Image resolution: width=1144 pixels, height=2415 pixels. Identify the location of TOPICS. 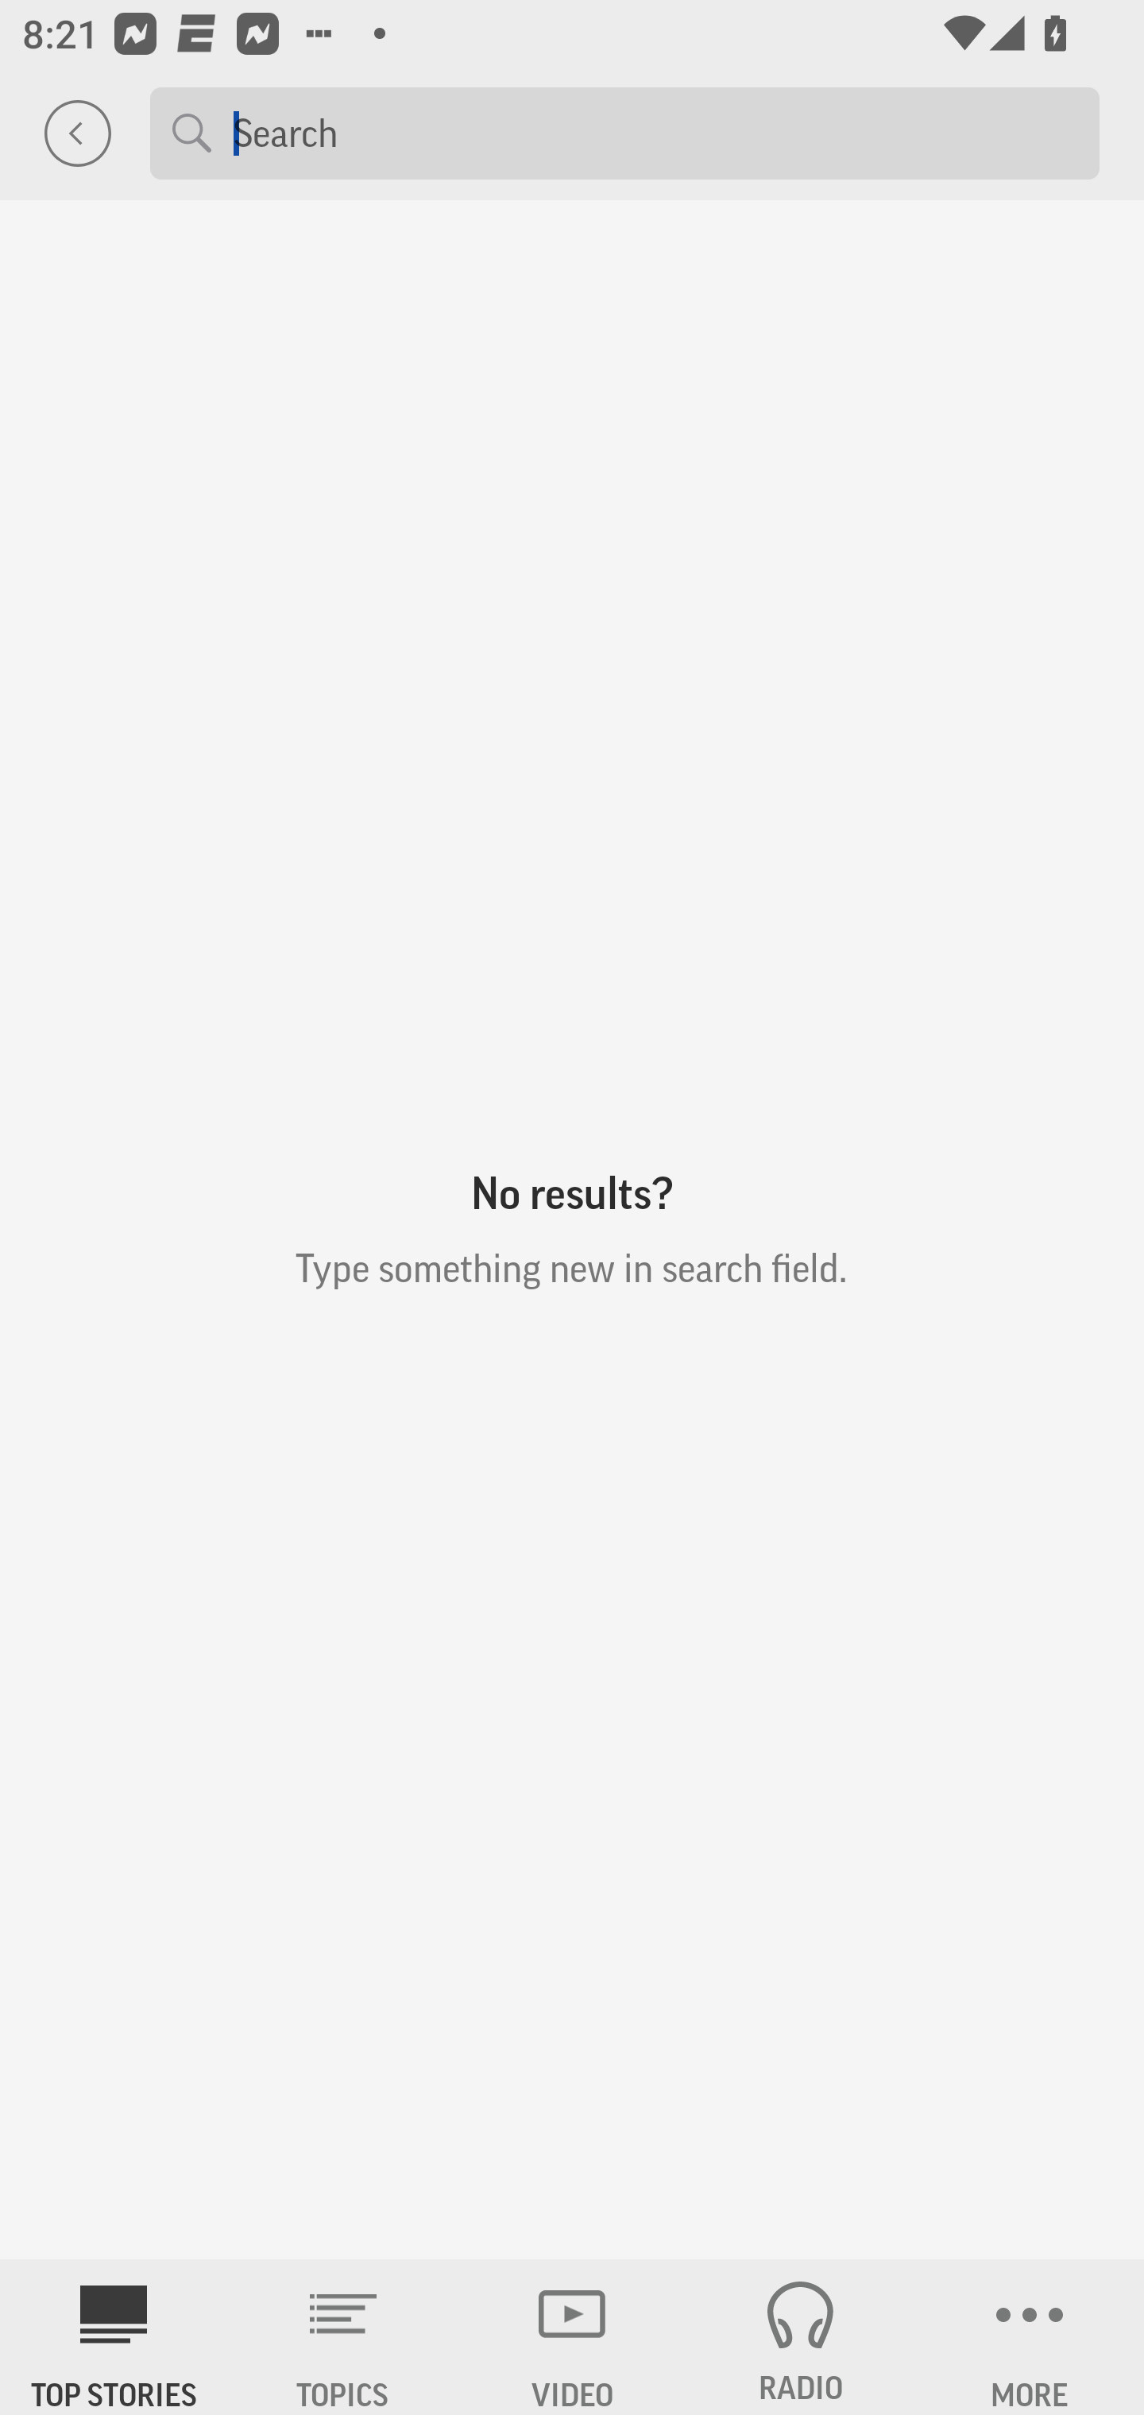
(343, 2337).